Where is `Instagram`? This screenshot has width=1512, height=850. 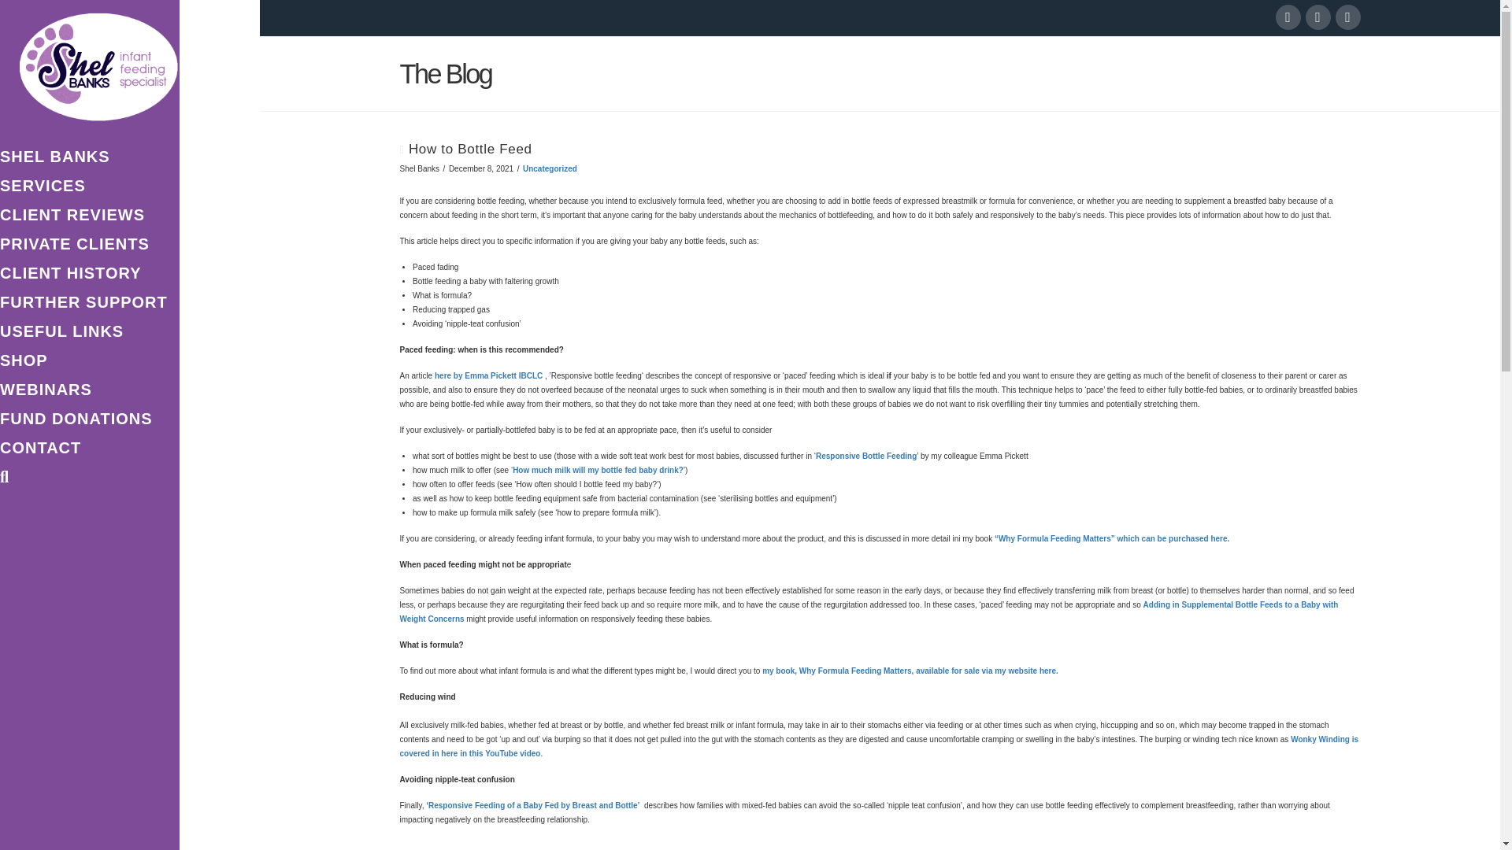 Instagram is located at coordinates (1348, 17).